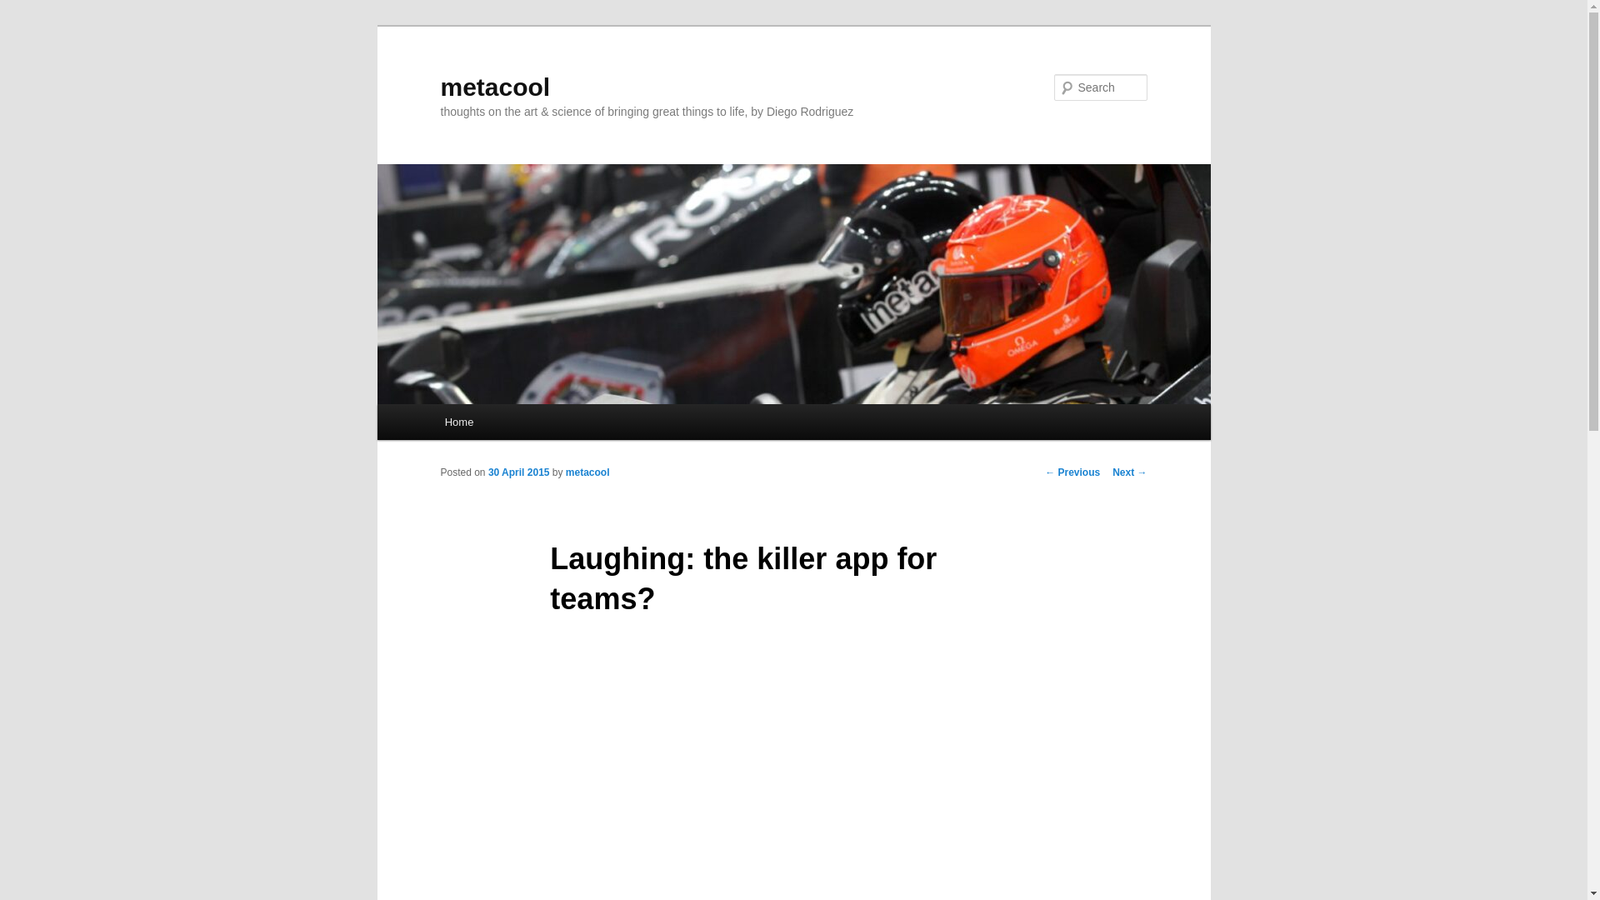 The height and width of the screenshot is (900, 1600). Describe the element at coordinates (458, 422) in the screenshot. I see `Home` at that location.